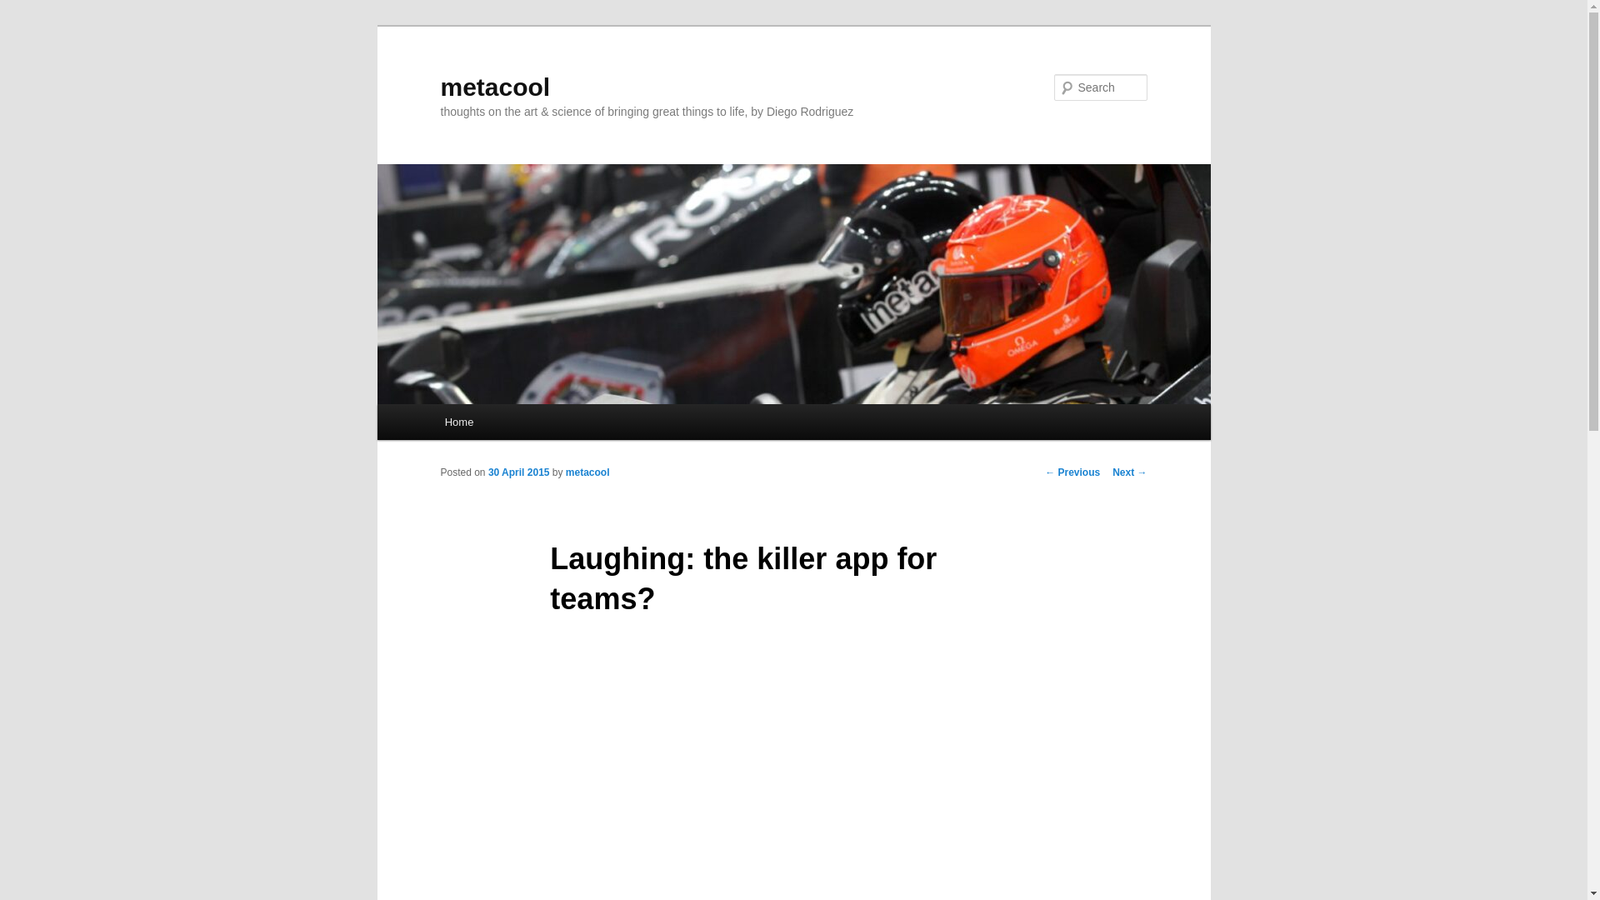 The height and width of the screenshot is (900, 1600). Describe the element at coordinates (458, 422) in the screenshot. I see `Home` at that location.